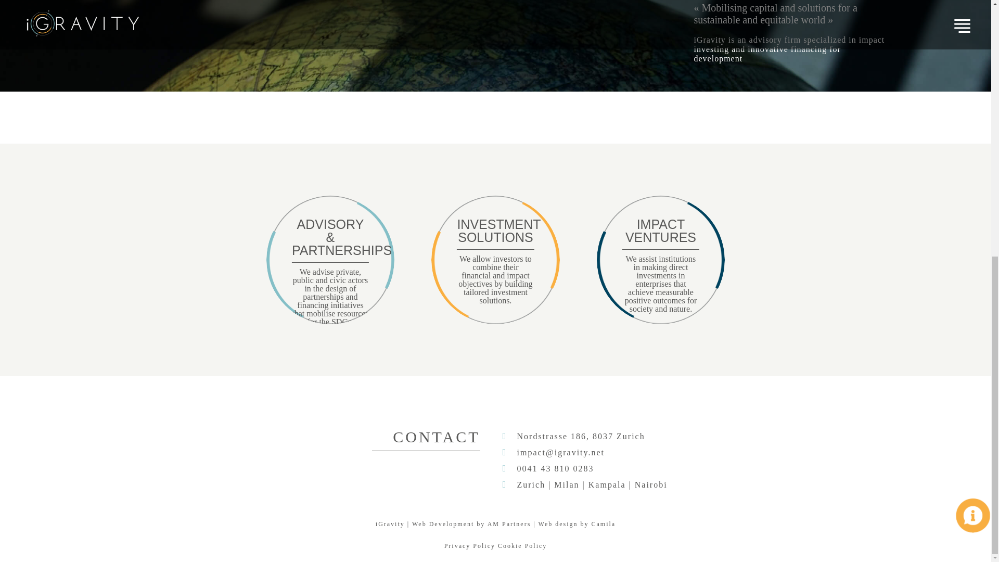 Image resolution: width=999 pixels, height=562 pixels. Describe the element at coordinates (522, 546) in the screenshot. I see `Cookie Policy` at that location.